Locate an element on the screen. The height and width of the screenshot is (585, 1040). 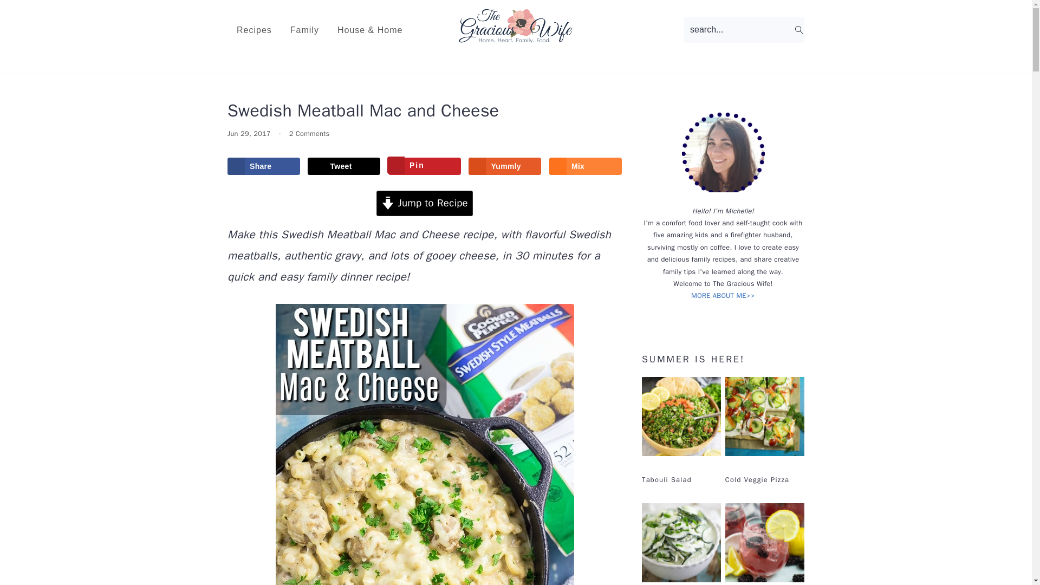
Share is located at coordinates (264, 166).